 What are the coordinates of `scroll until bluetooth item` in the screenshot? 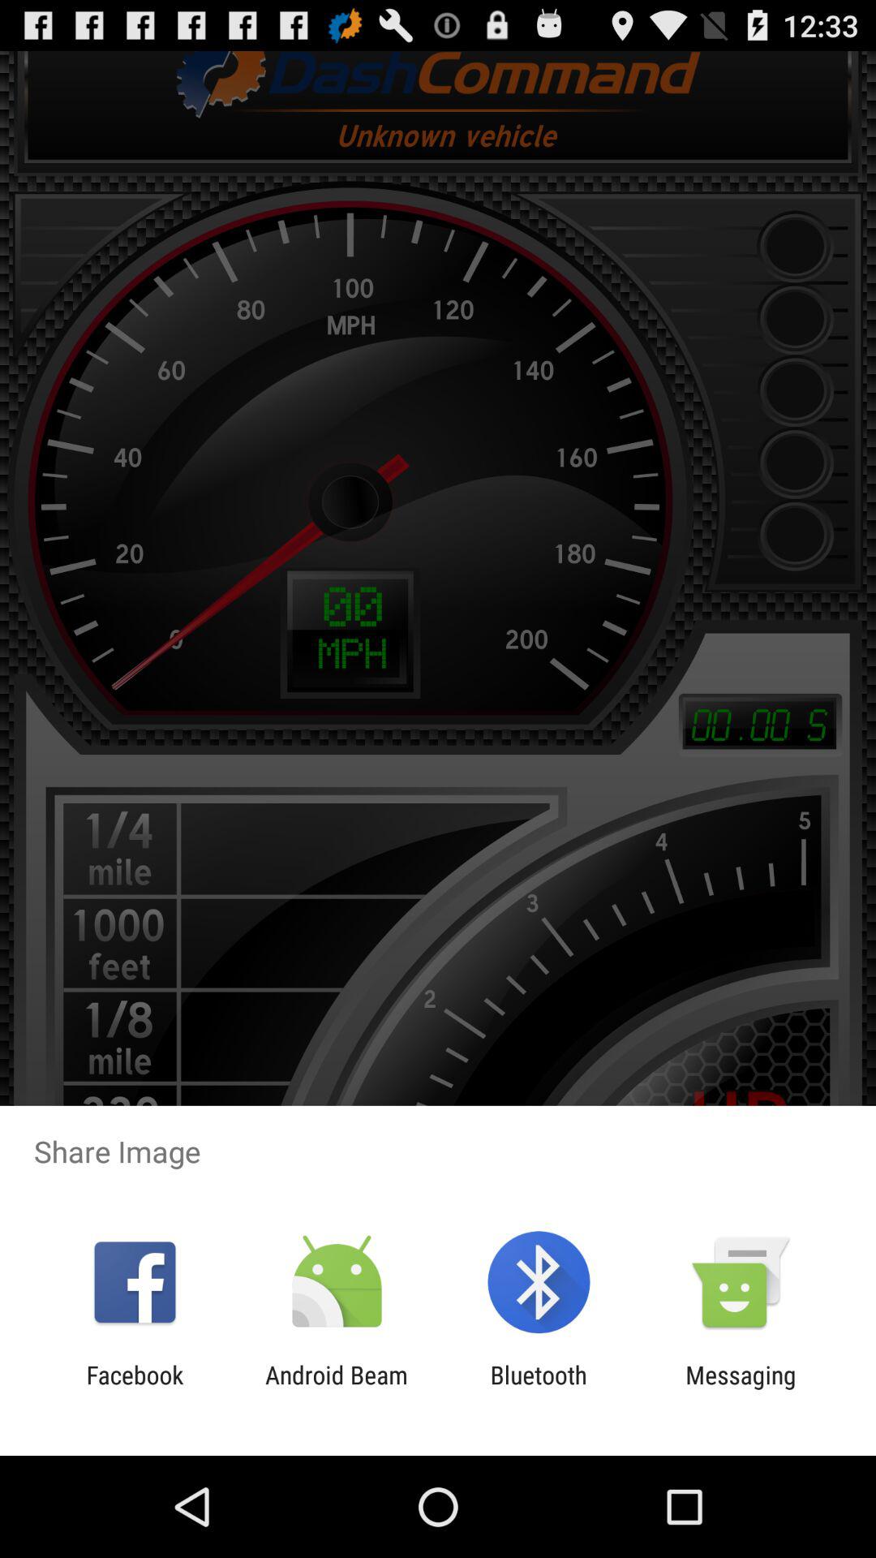 It's located at (539, 1389).